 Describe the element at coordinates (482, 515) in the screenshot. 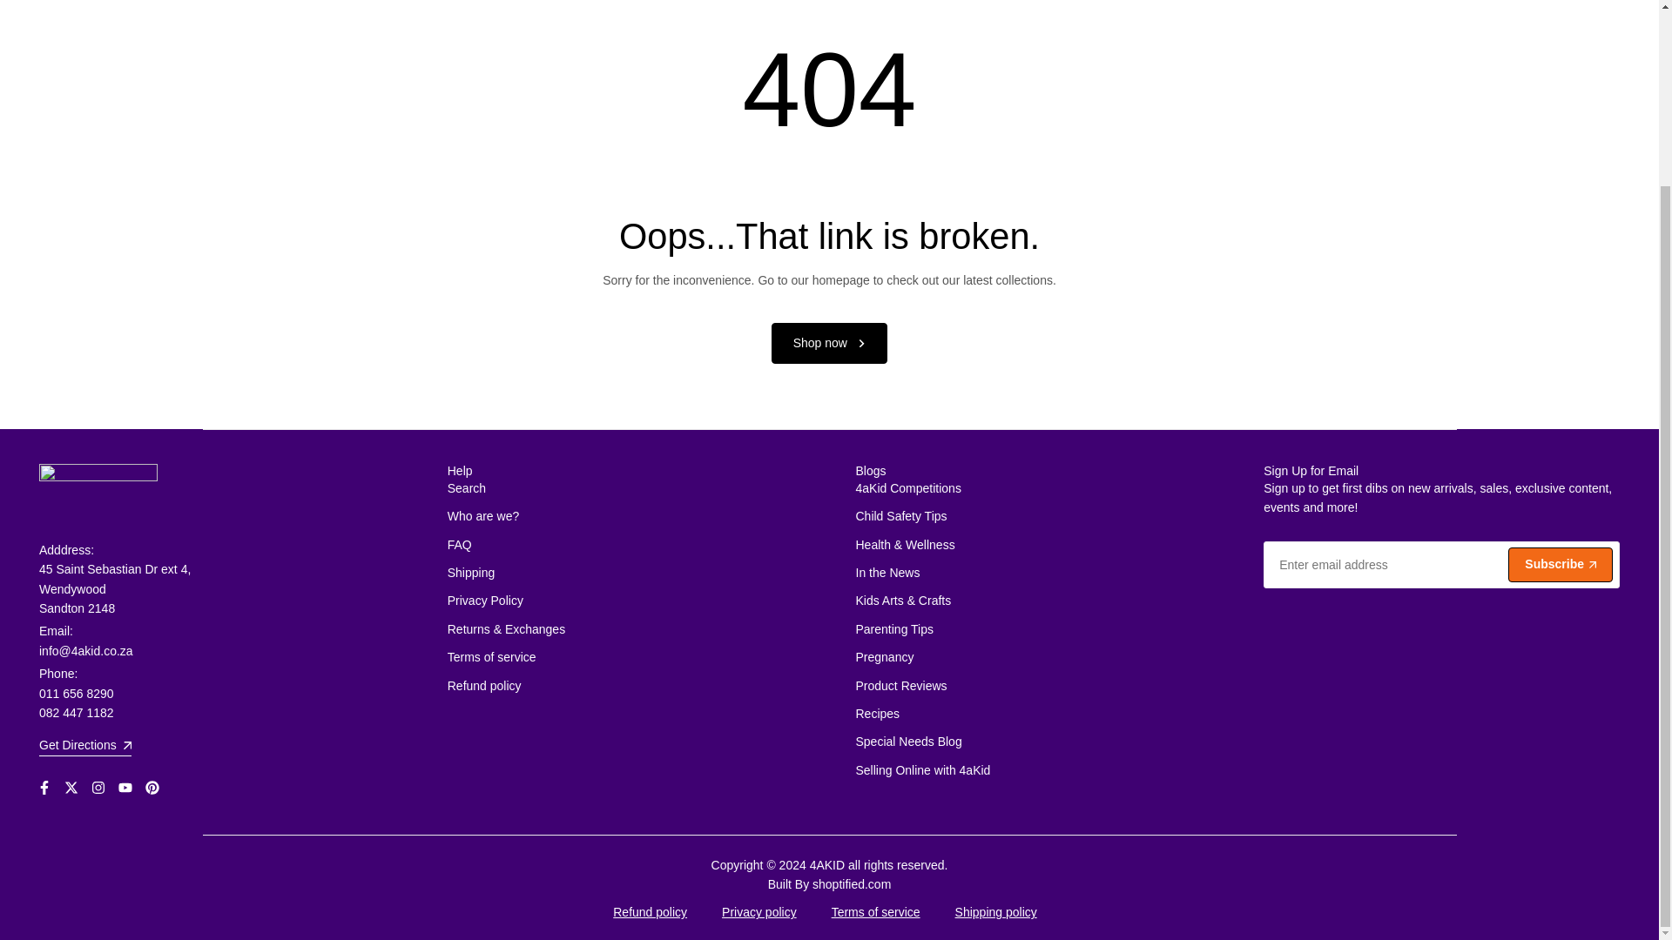

I see `Who are we?` at that location.